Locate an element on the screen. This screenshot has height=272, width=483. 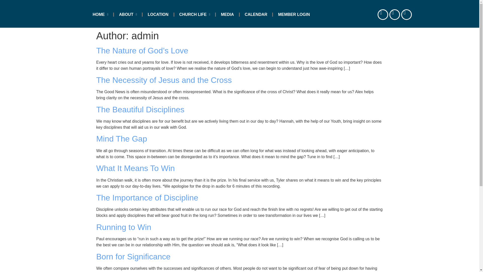
HOME is located at coordinates (100, 15).